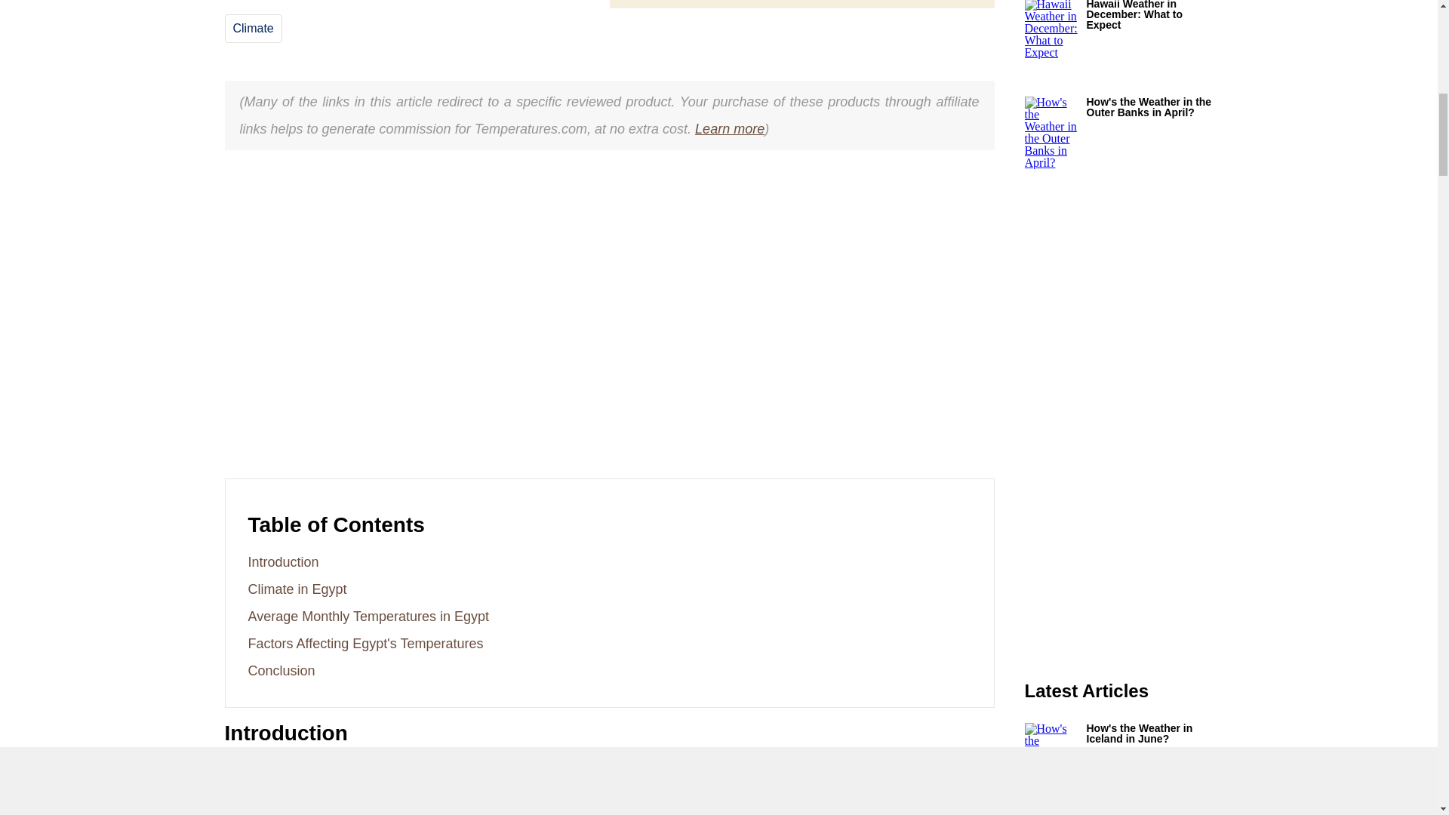  I want to click on Climate, so click(252, 29).